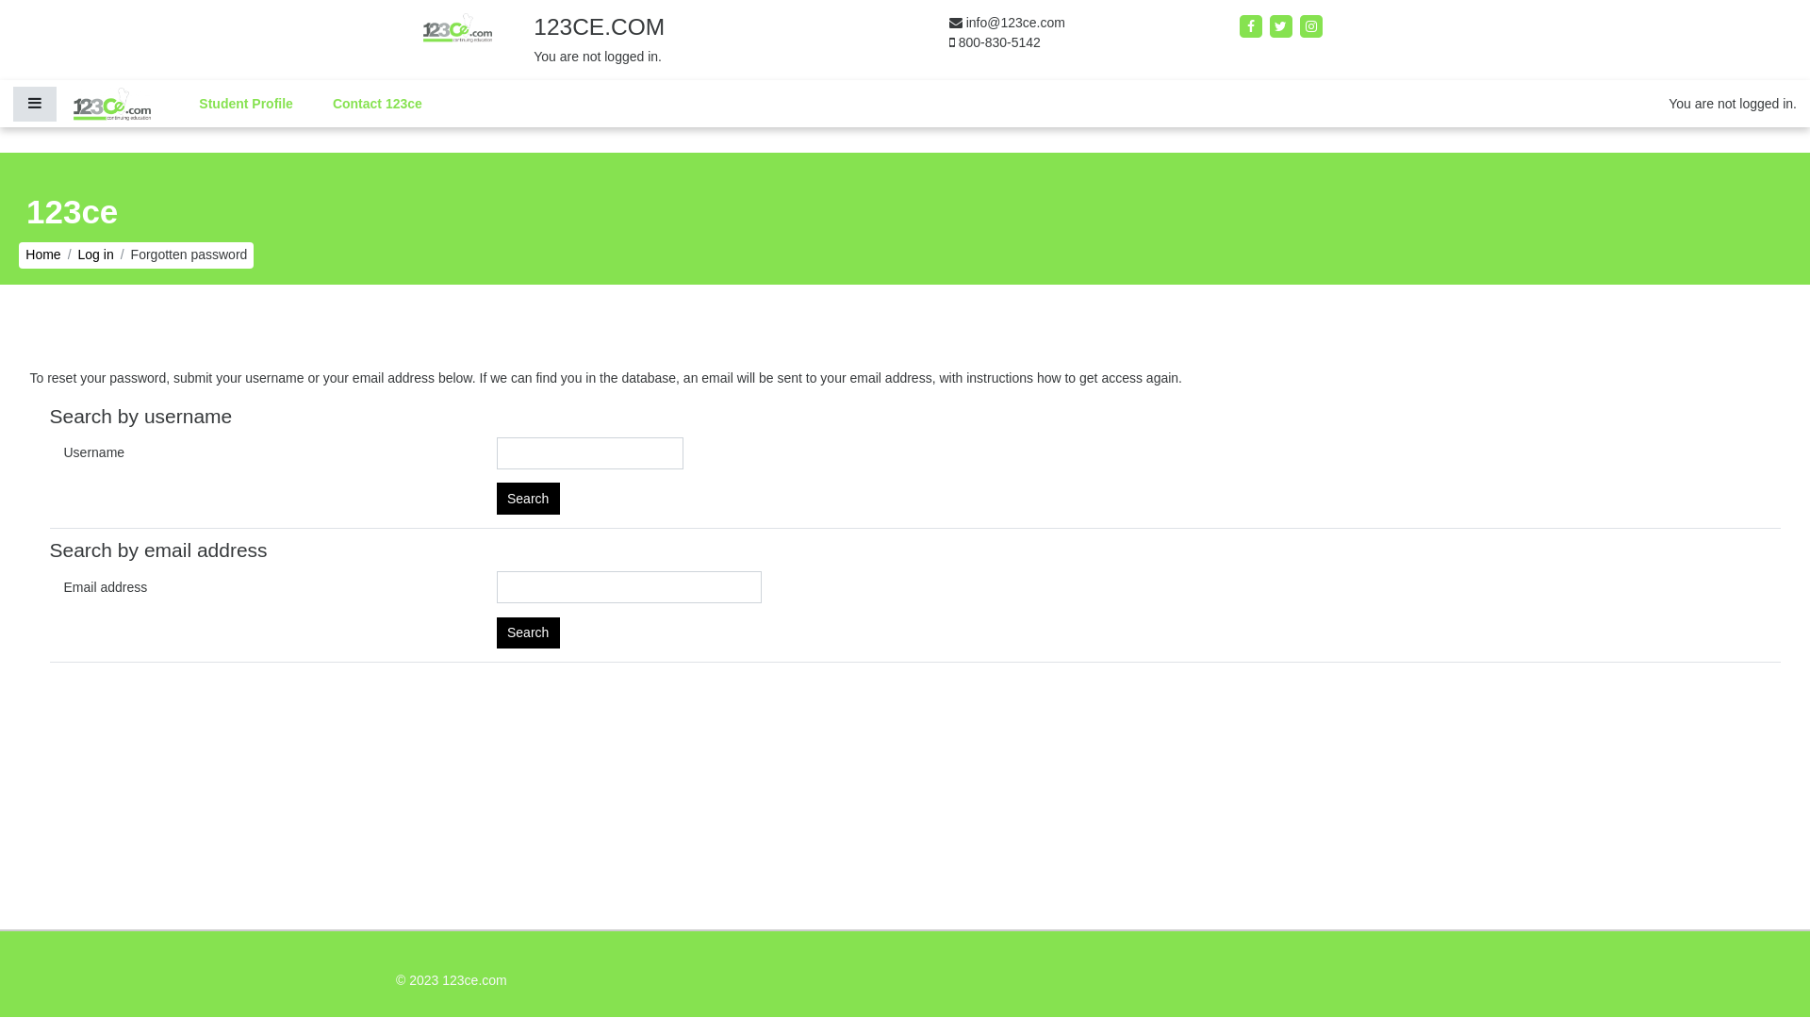 The image size is (1810, 1018). What do you see at coordinates (528, 632) in the screenshot?
I see `Search` at bounding box center [528, 632].